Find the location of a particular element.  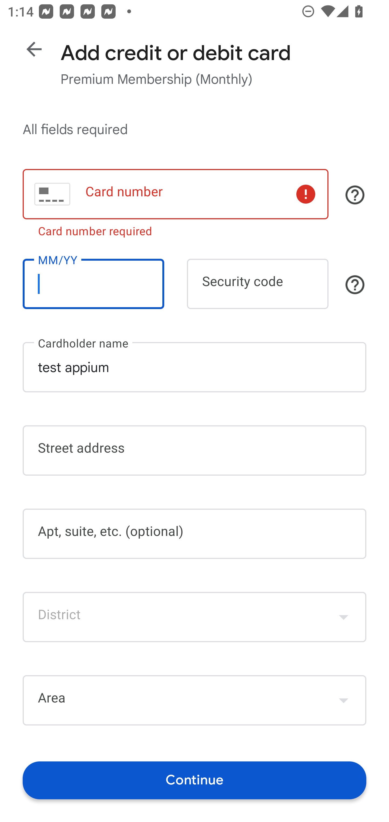

Button, shows cards that are accepted for payment is located at coordinates (355, 195).